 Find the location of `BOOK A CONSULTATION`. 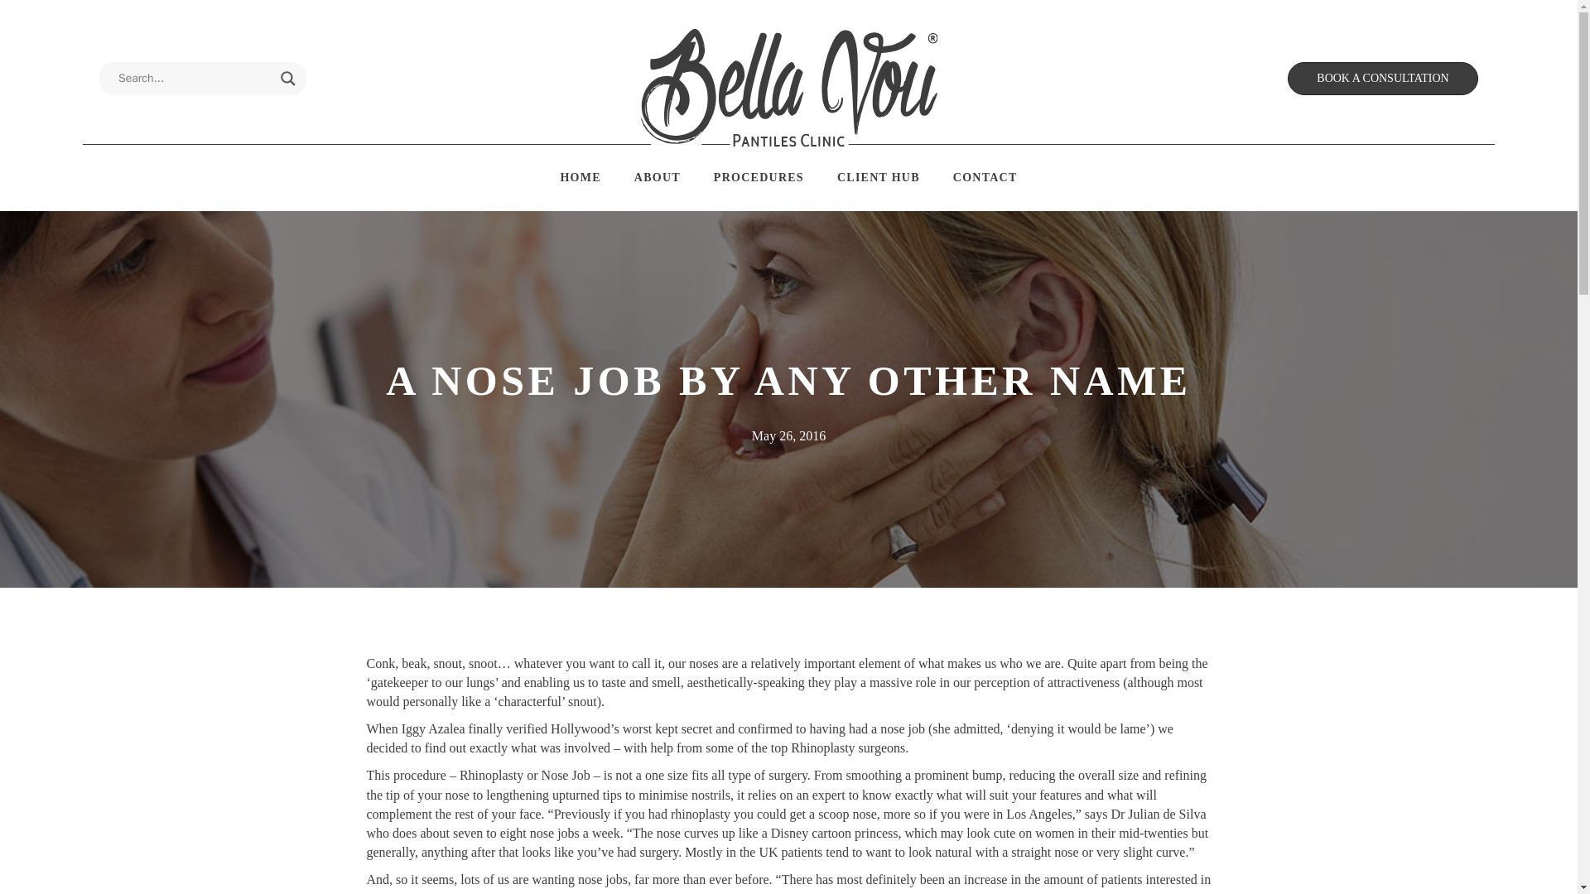

BOOK A CONSULTATION is located at coordinates (1383, 78).